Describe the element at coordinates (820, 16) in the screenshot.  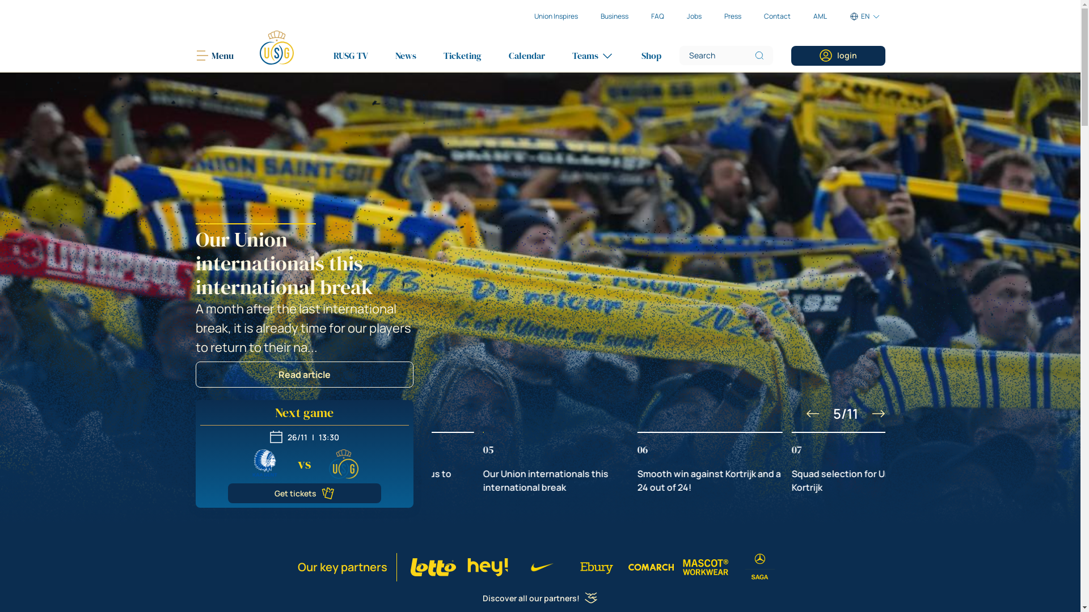
I see `AML` at that location.